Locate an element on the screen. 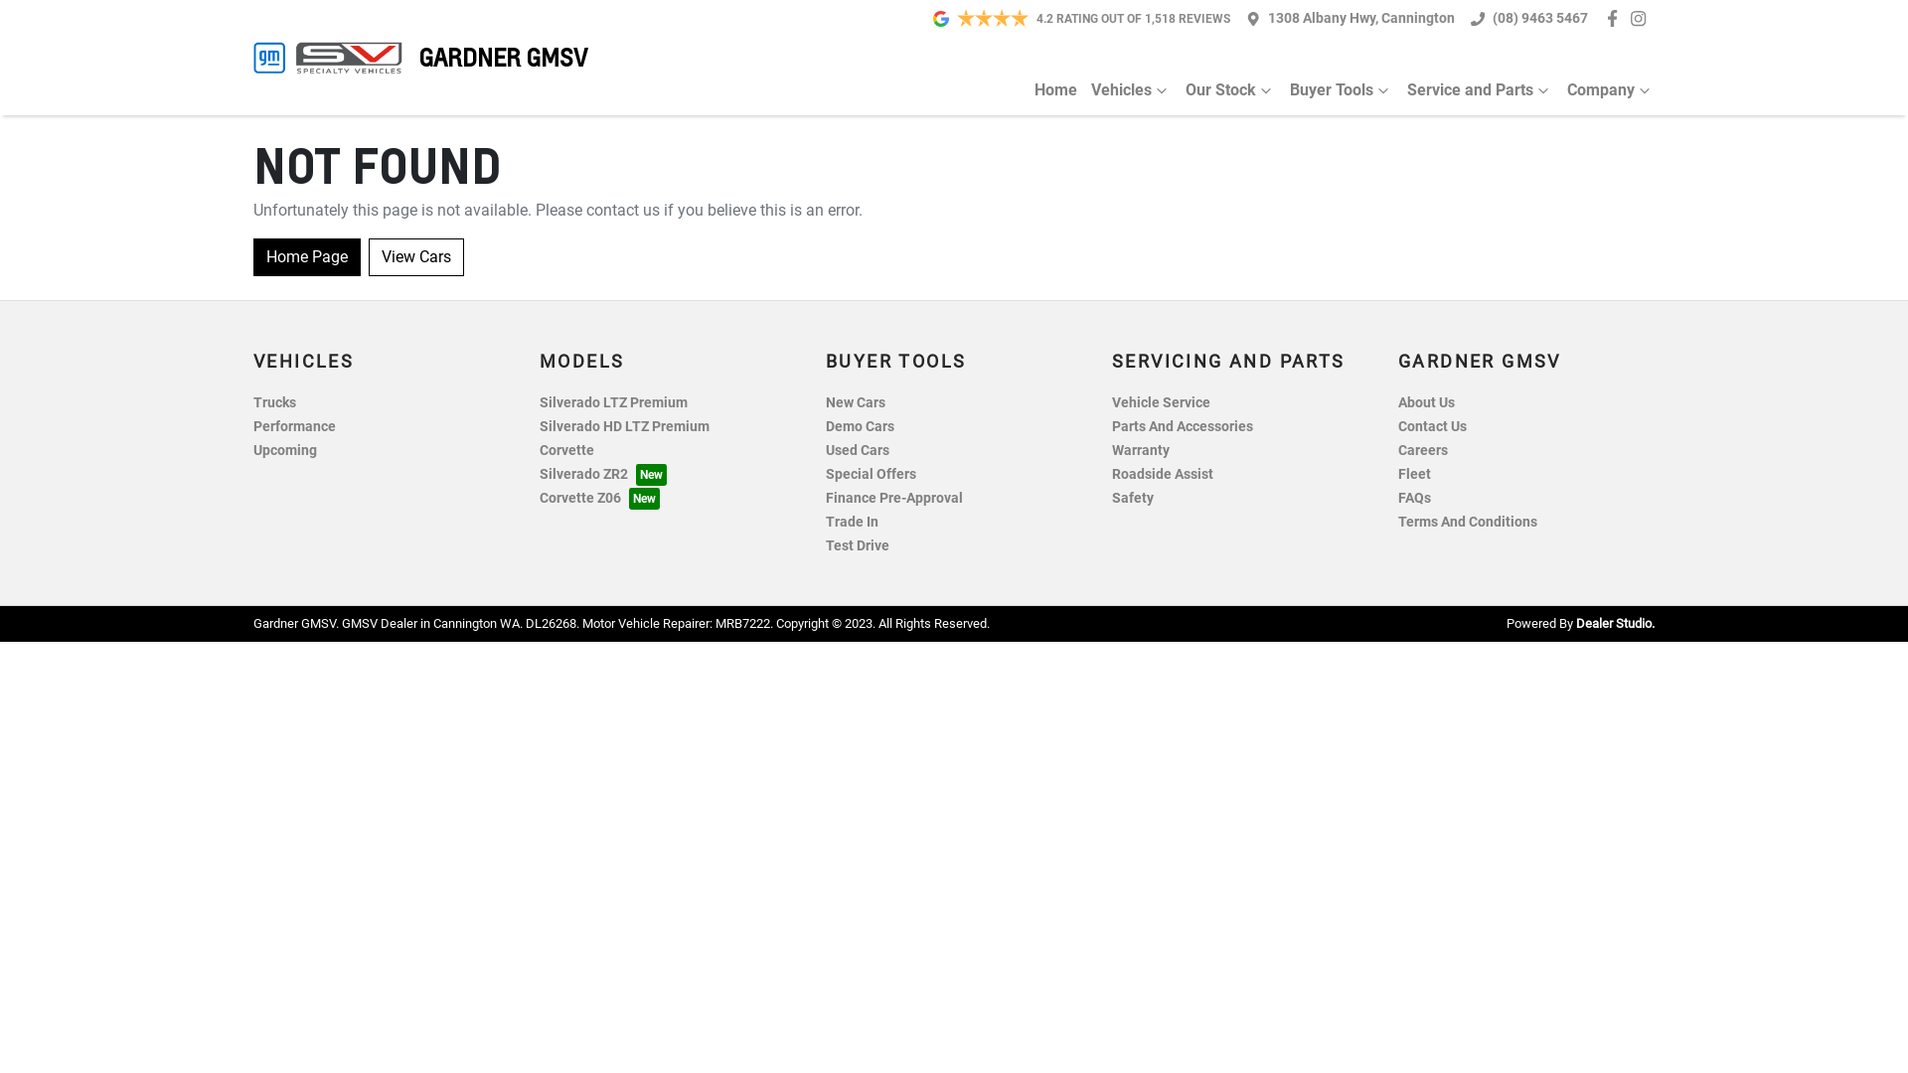  Service and Parts is located at coordinates (1473, 90).